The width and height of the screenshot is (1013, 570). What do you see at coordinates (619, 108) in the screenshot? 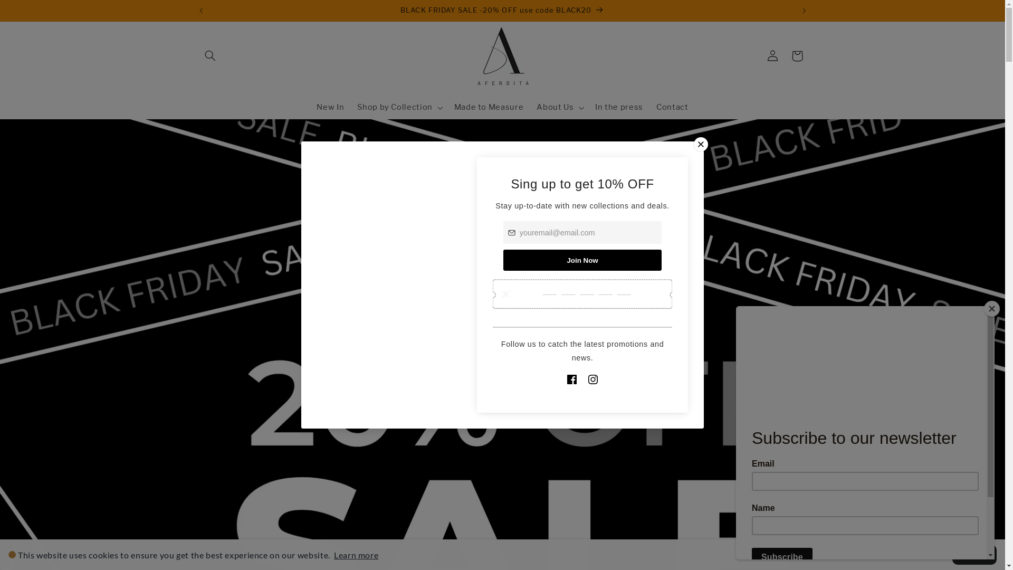
I see `In the press` at bounding box center [619, 108].